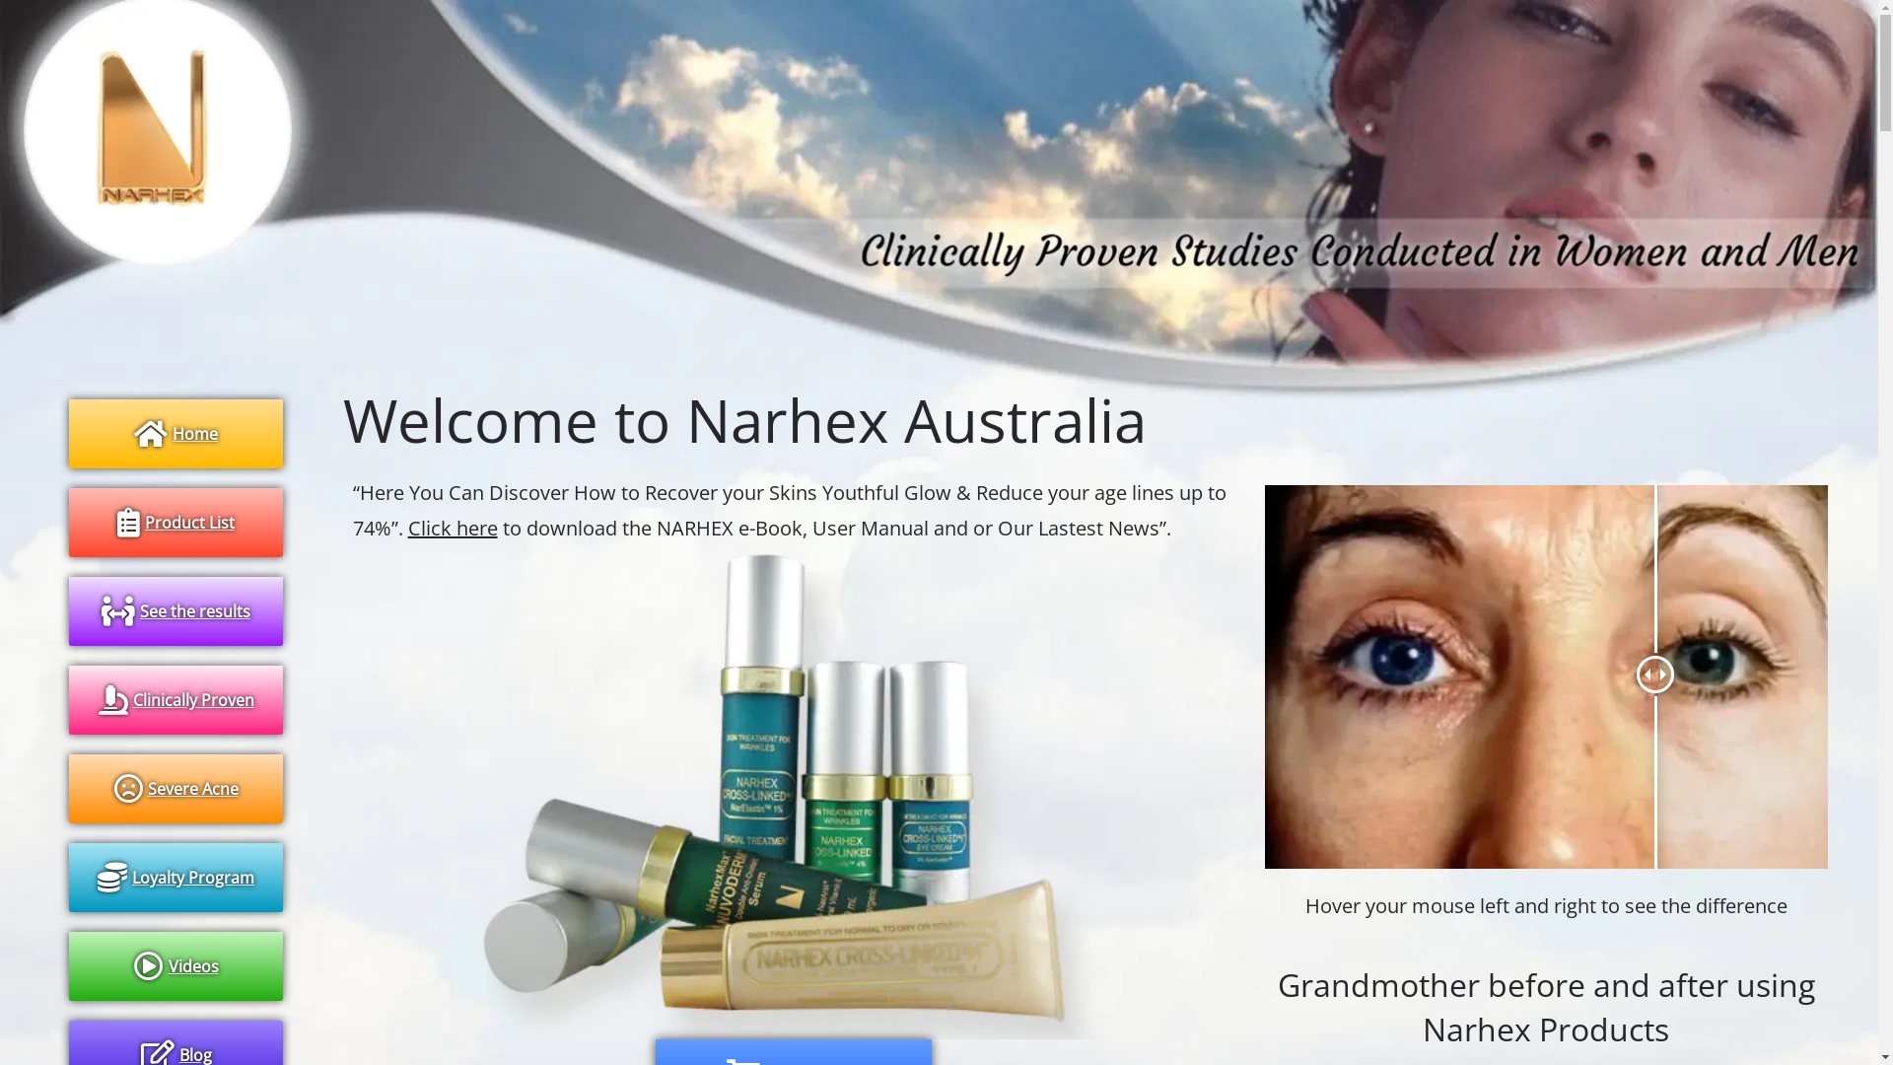 The height and width of the screenshot is (1065, 1893). What do you see at coordinates (175, 523) in the screenshot?
I see `Product List` at bounding box center [175, 523].